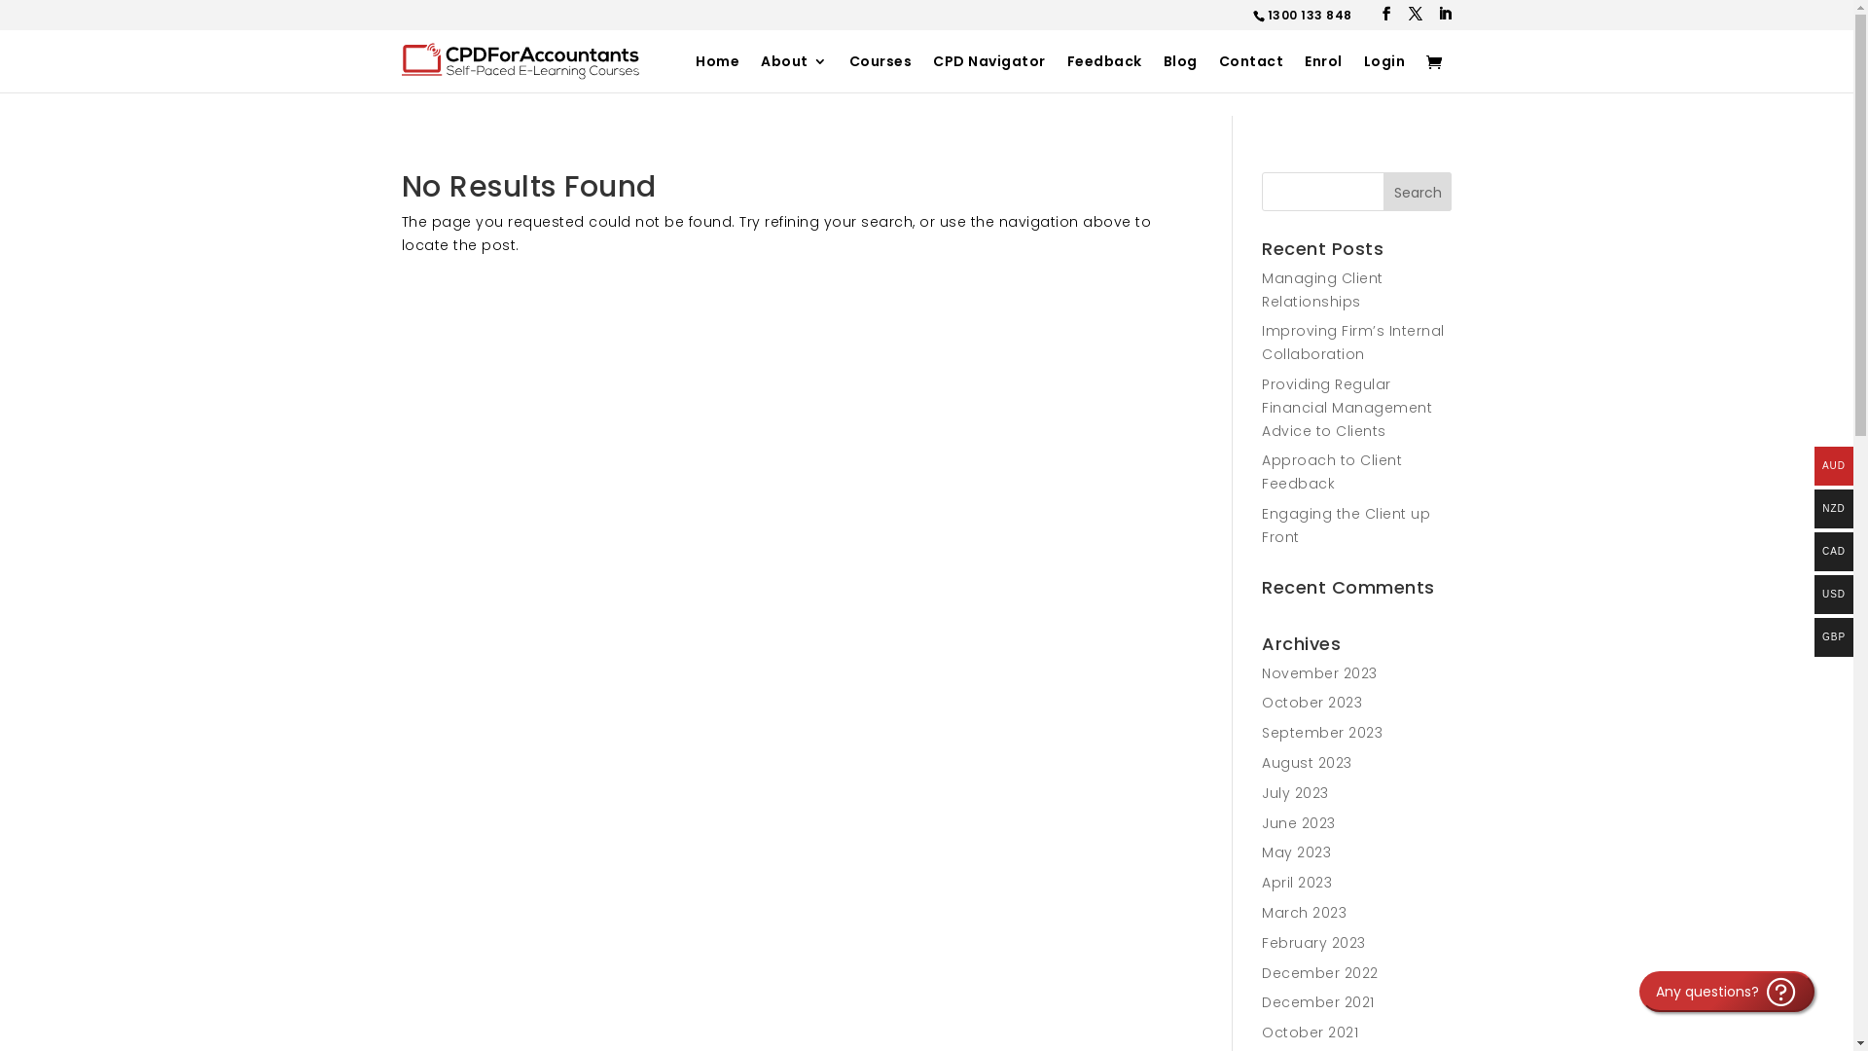  Describe the element at coordinates (1181, 74) in the screenshot. I see `Blog` at that location.